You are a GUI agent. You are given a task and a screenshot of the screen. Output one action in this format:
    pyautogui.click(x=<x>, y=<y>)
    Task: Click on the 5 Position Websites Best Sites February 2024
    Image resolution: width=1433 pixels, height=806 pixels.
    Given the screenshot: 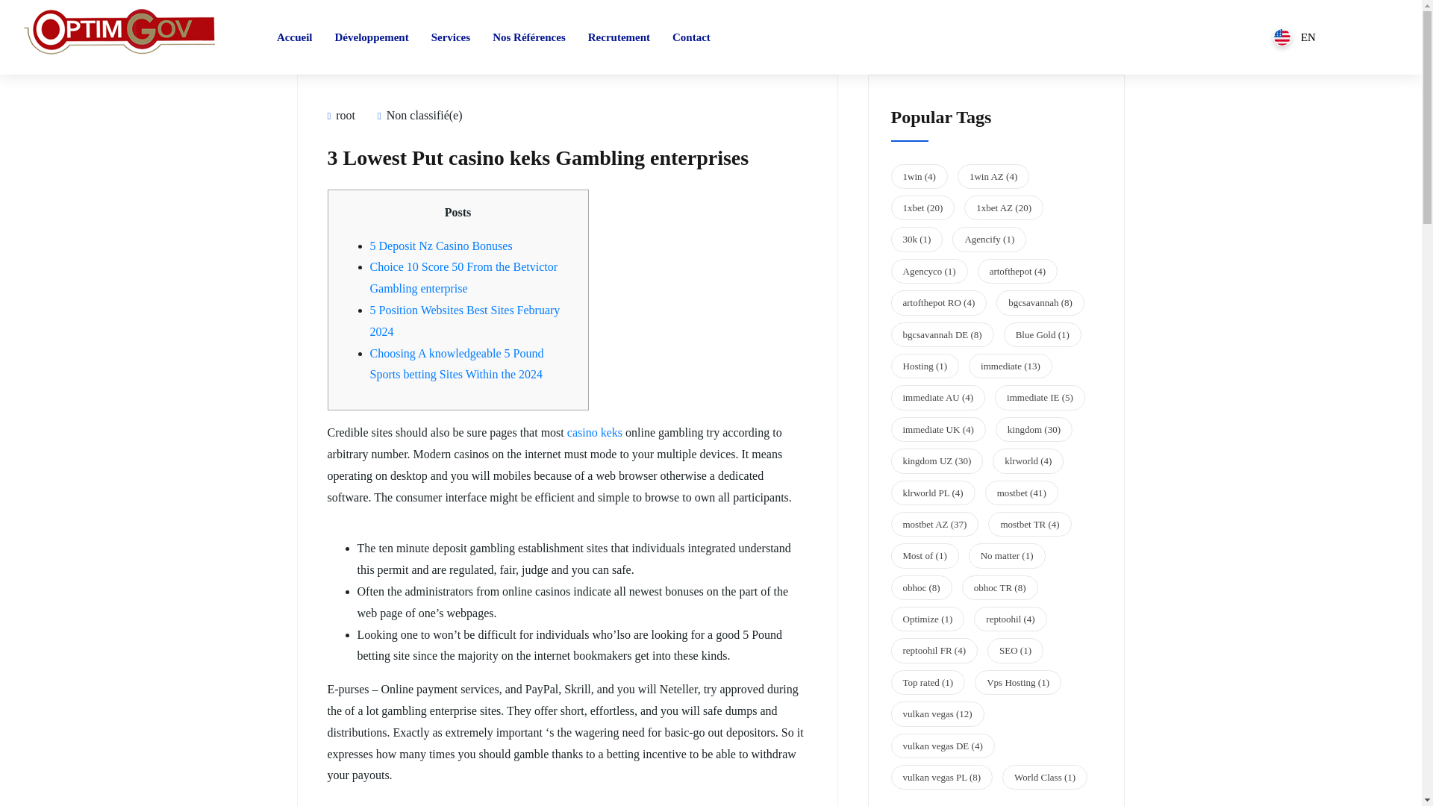 What is the action you would take?
    pyautogui.click(x=464, y=321)
    